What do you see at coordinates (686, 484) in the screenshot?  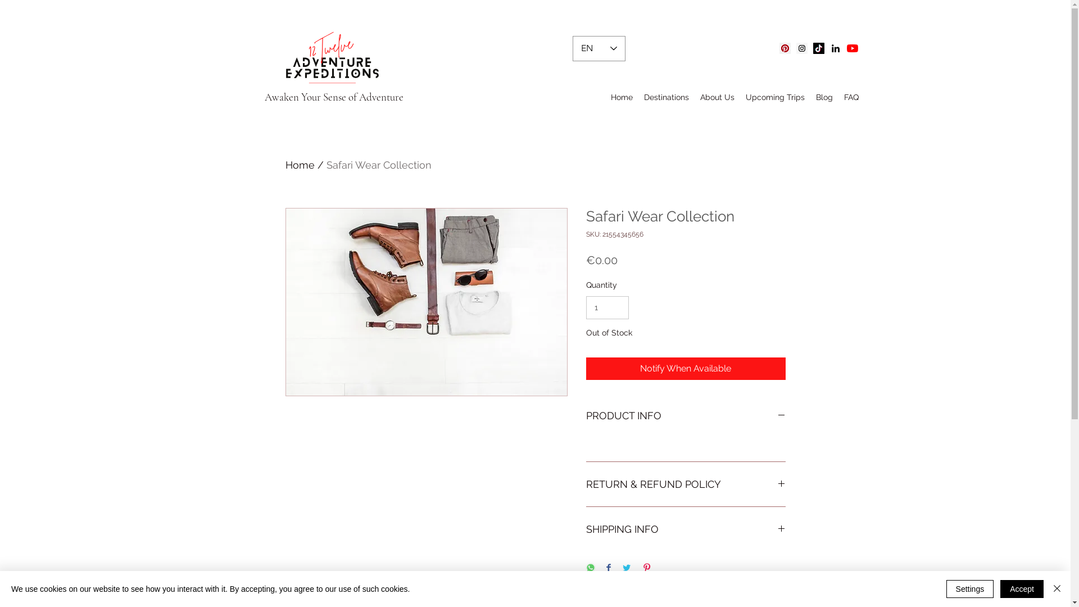 I see `RETURN & REFUND POLICY` at bounding box center [686, 484].